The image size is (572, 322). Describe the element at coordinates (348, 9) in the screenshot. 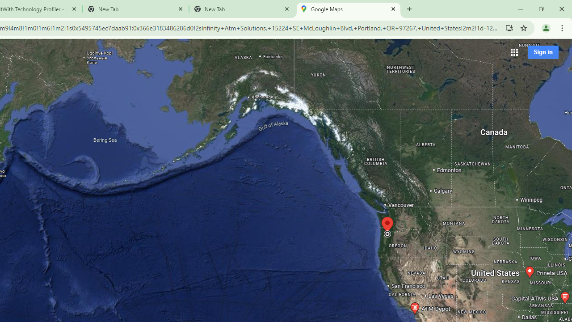

I see `Google Maps` at that location.